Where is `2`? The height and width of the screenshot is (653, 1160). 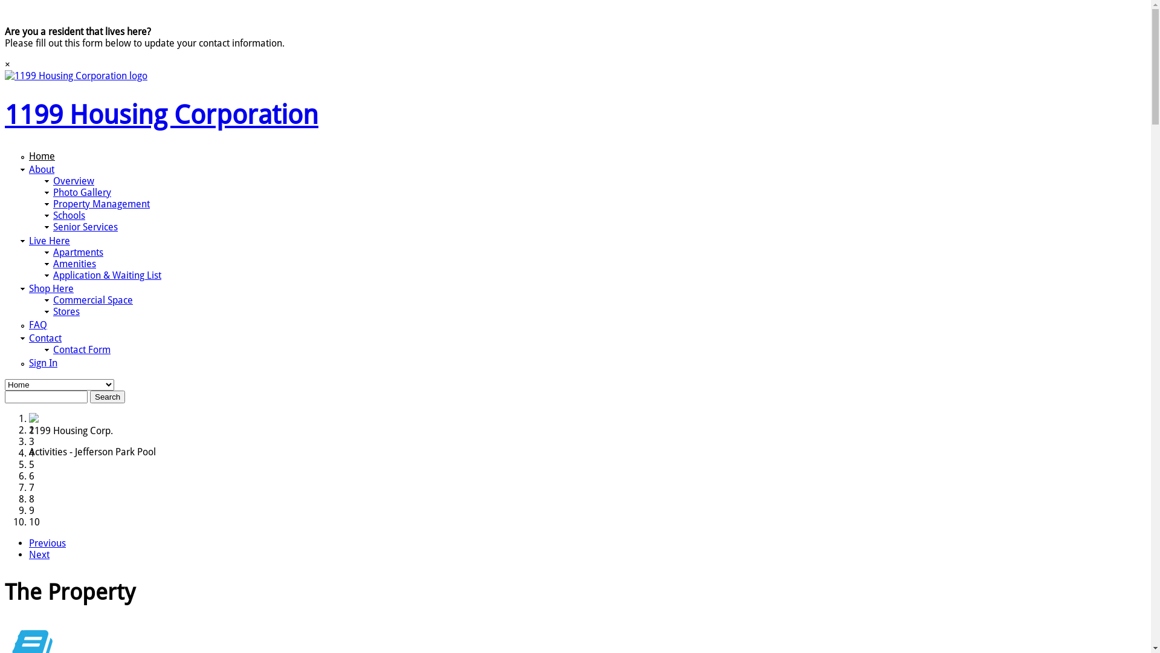
2 is located at coordinates (31, 430).